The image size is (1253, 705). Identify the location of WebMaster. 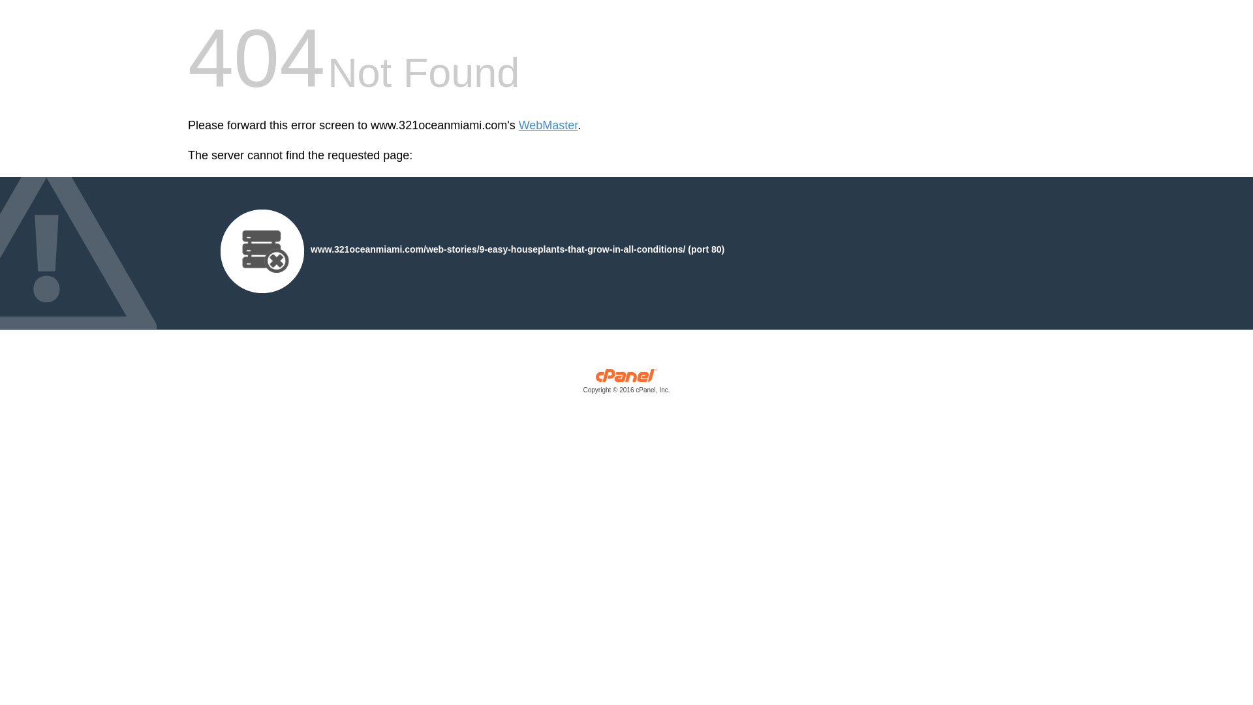
(548, 125).